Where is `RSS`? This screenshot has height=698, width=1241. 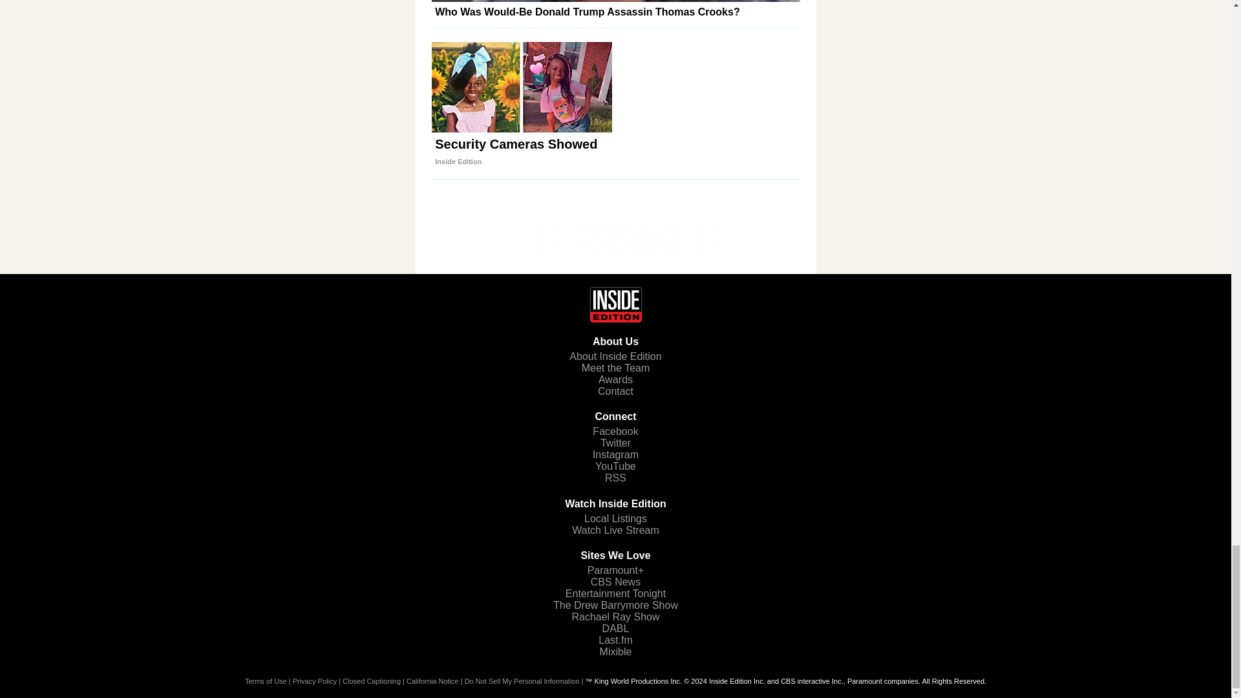 RSS is located at coordinates (615, 478).